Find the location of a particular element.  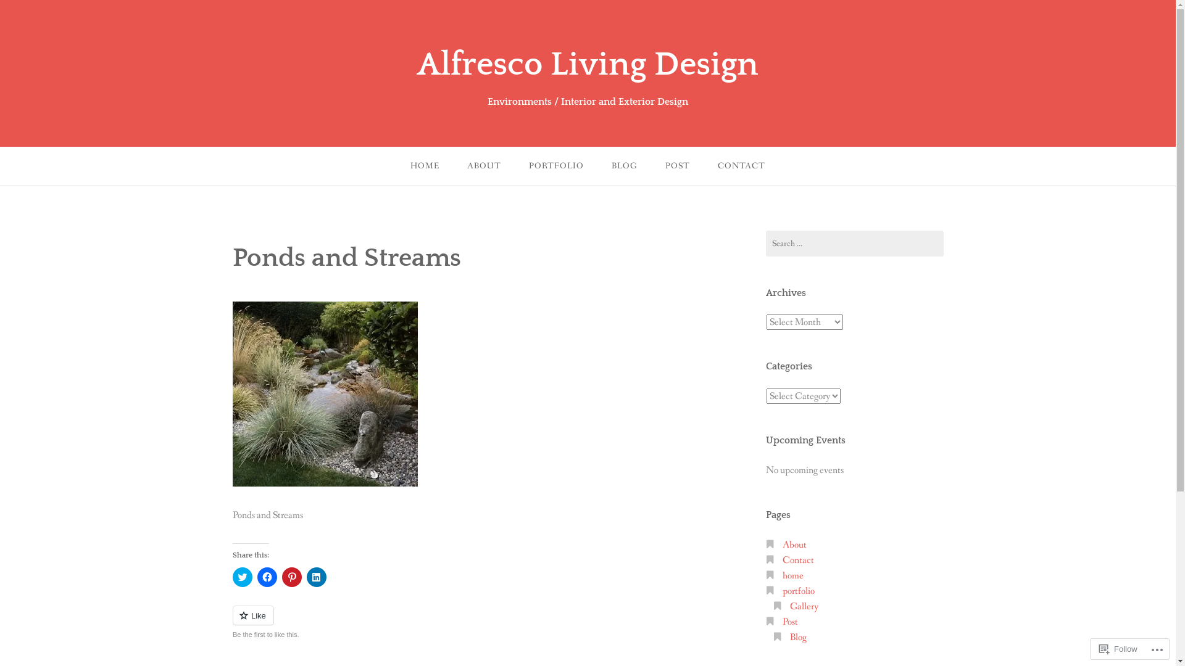

Like or Reblog is located at coordinates (463, 623).